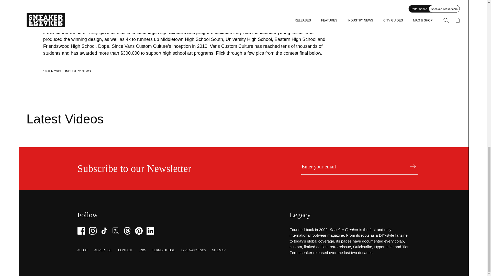  What do you see at coordinates (125, 250) in the screenshot?
I see `CONTACT` at bounding box center [125, 250].